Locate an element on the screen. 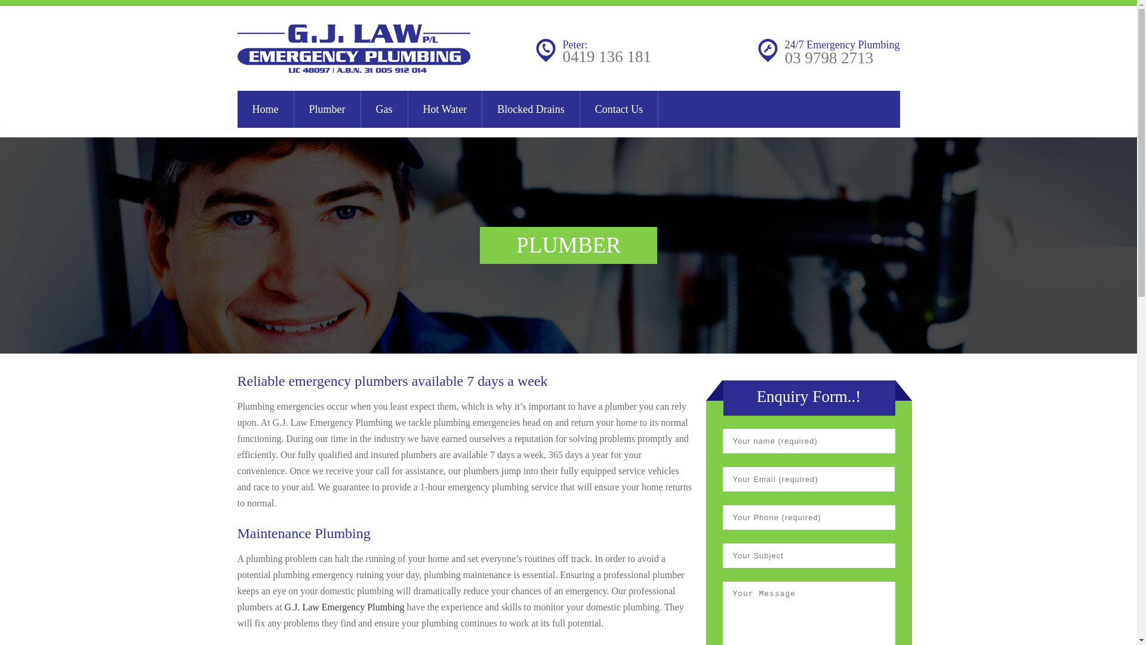 The image size is (1146, 645). Plumber is located at coordinates (327, 109).